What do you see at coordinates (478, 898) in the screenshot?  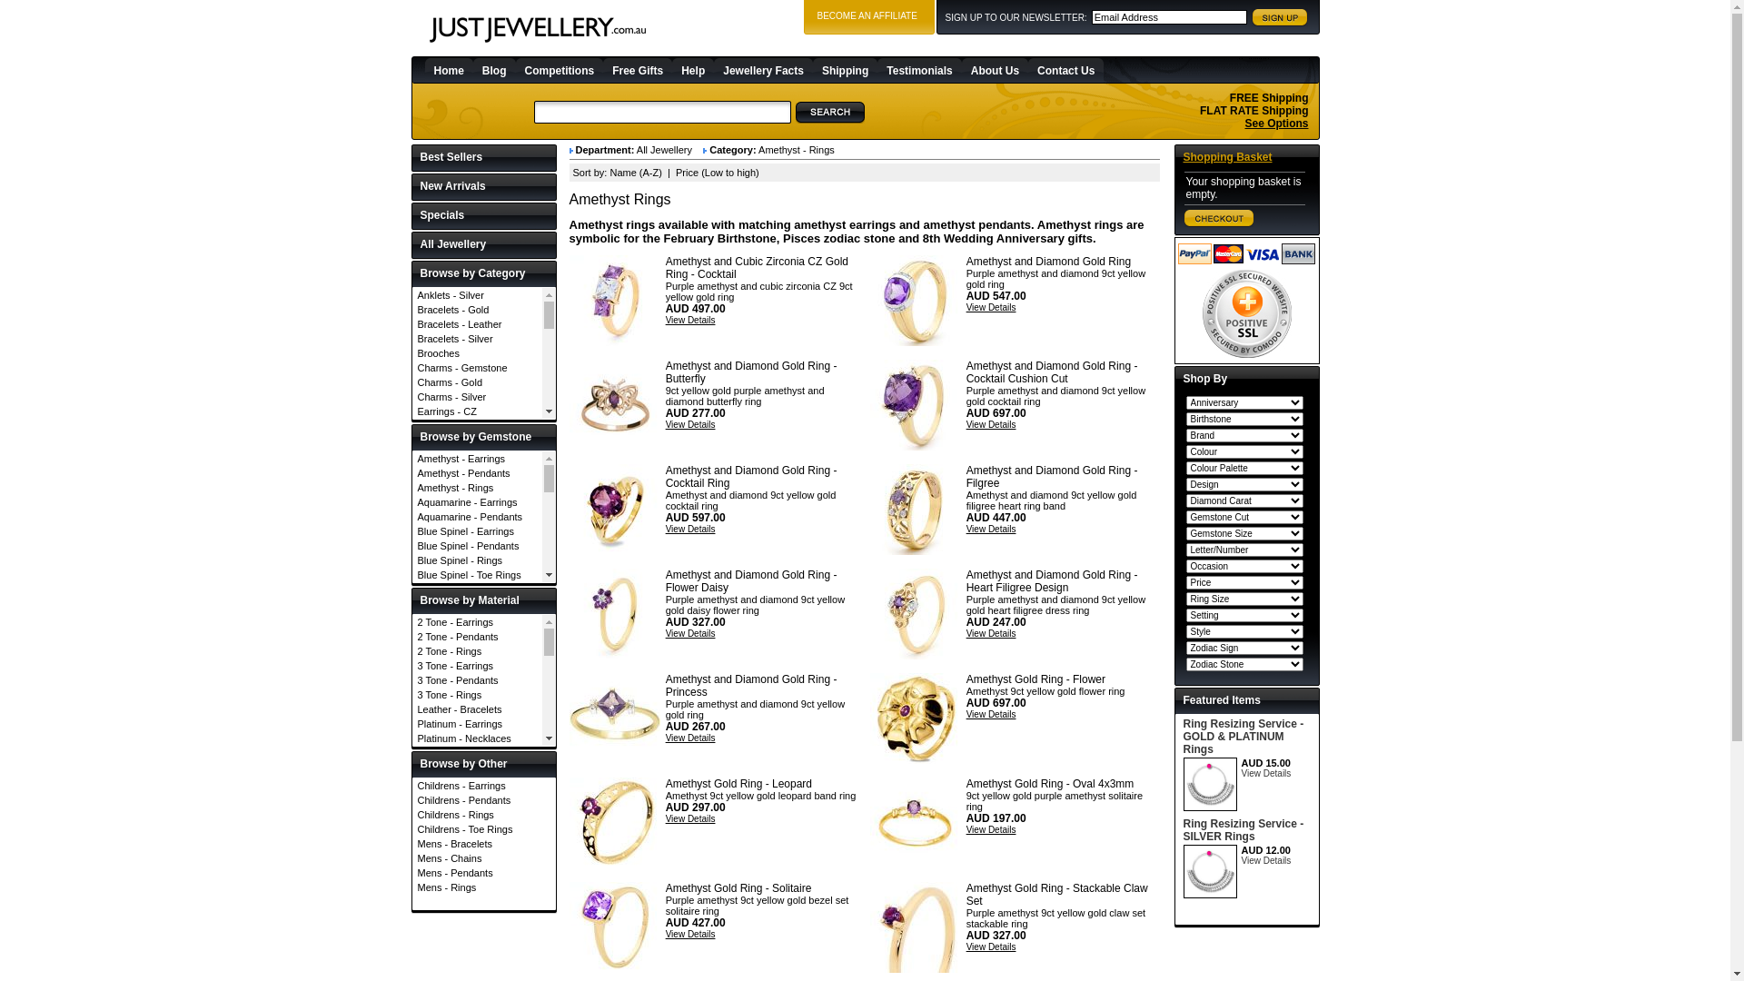 I see `Silver - Earrings` at bounding box center [478, 898].